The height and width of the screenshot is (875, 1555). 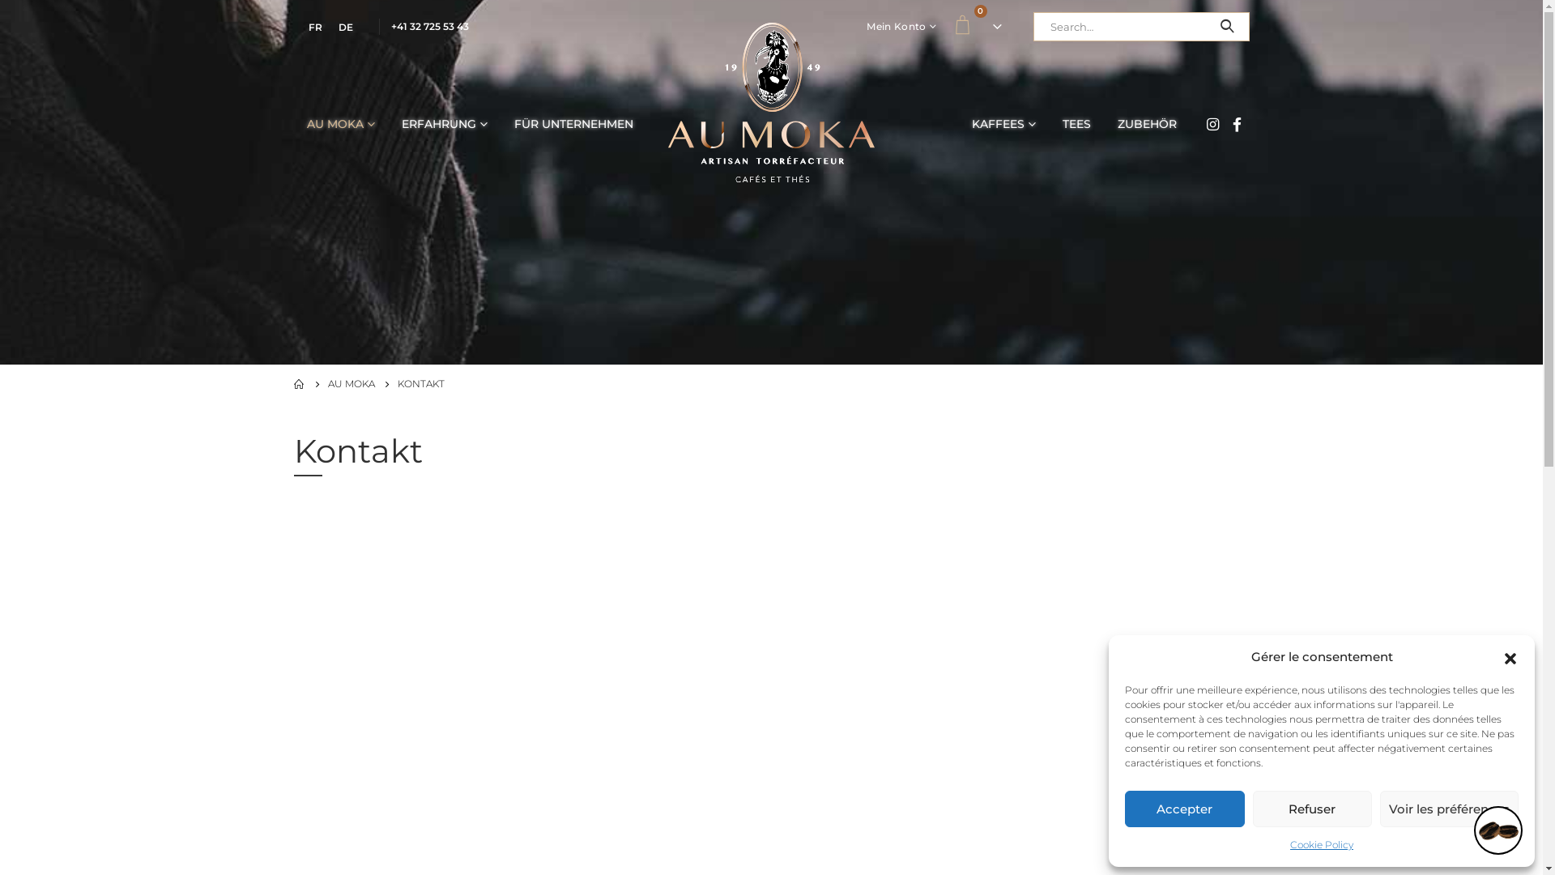 What do you see at coordinates (340, 124) in the screenshot?
I see `AU MOKA` at bounding box center [340, 124].